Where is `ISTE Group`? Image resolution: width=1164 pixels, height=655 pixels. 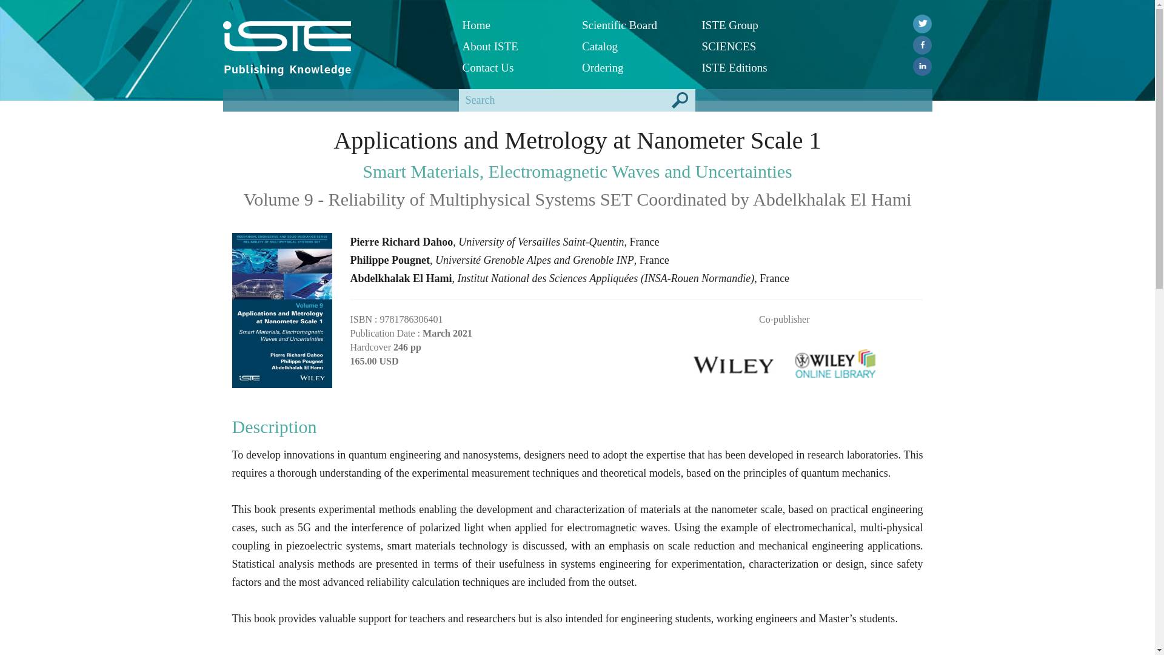
ISTE Group is located at coordinates (752, 25).